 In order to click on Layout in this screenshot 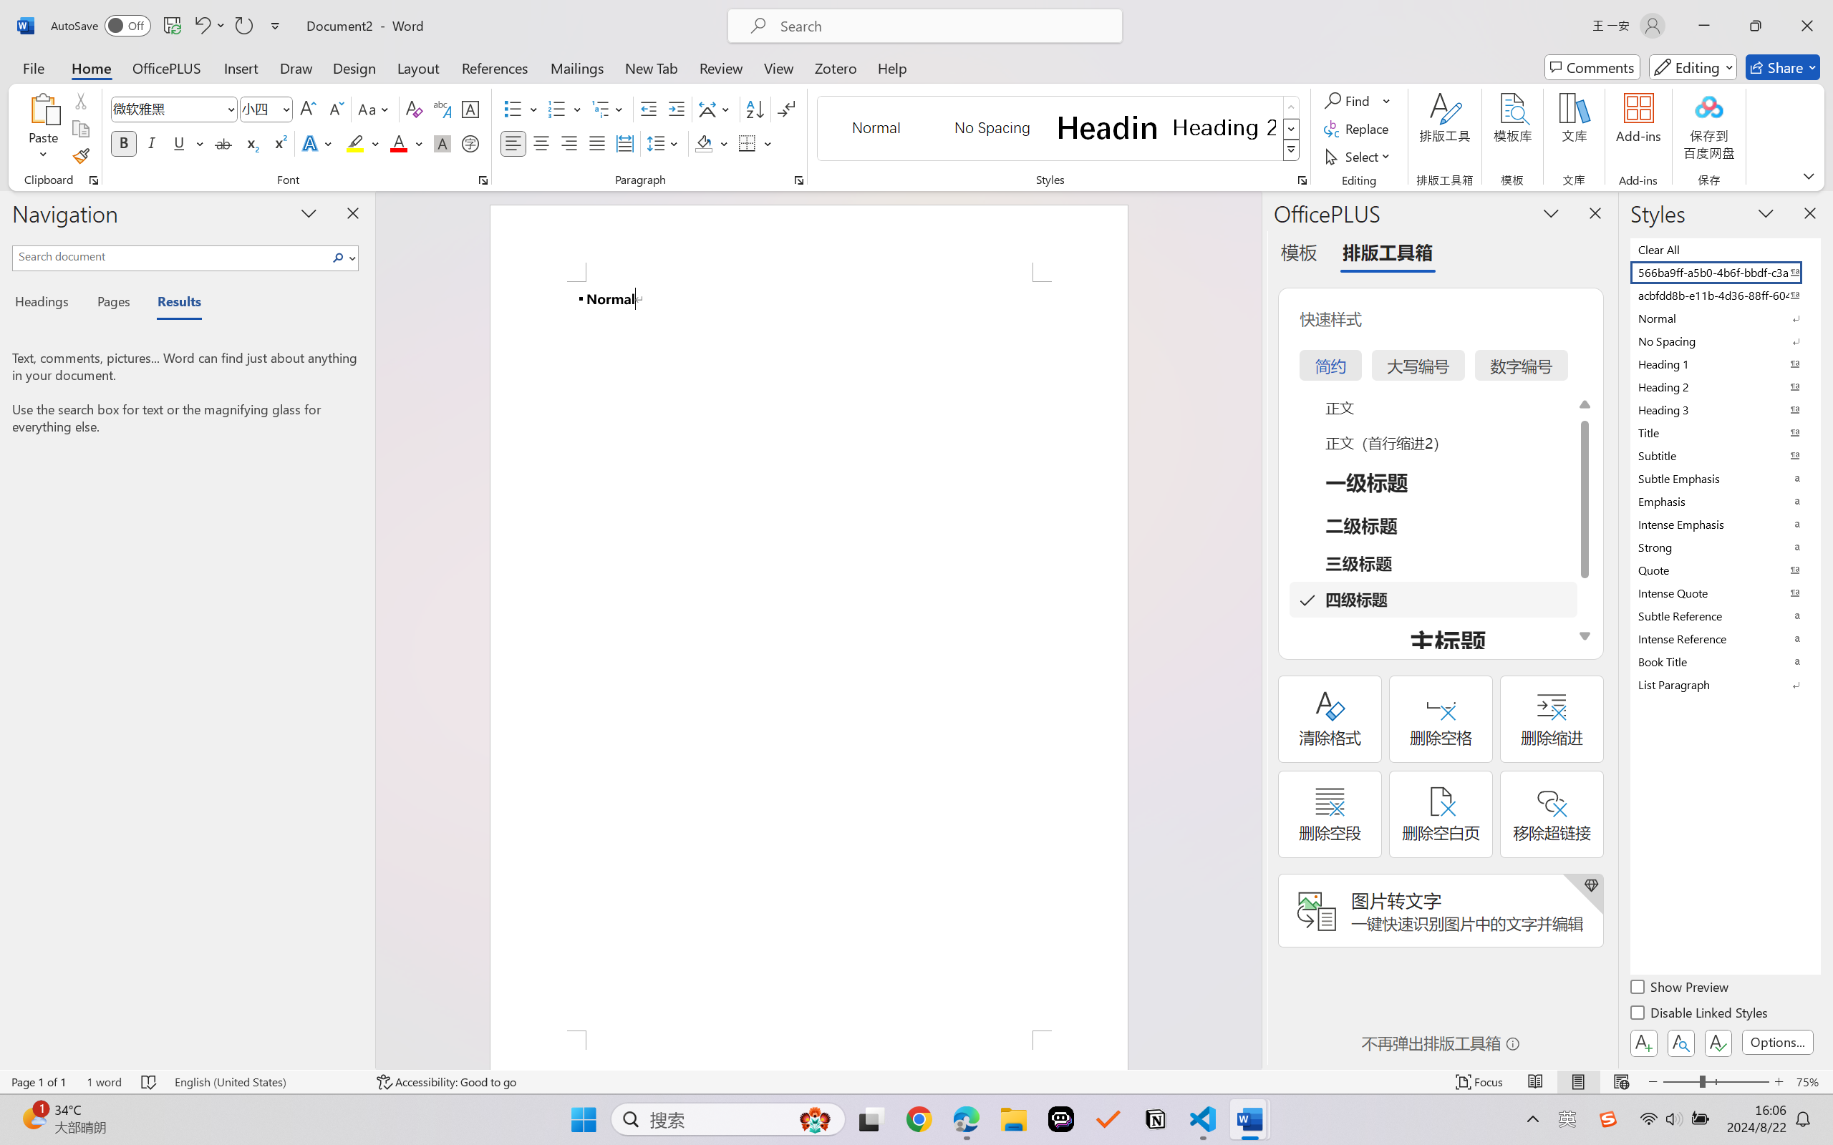, I will do `click(418, 67)`.